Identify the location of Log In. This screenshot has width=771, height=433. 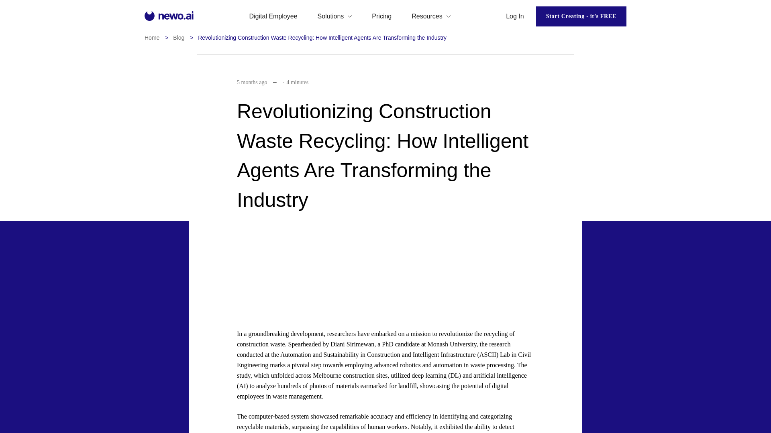
(514, 16).